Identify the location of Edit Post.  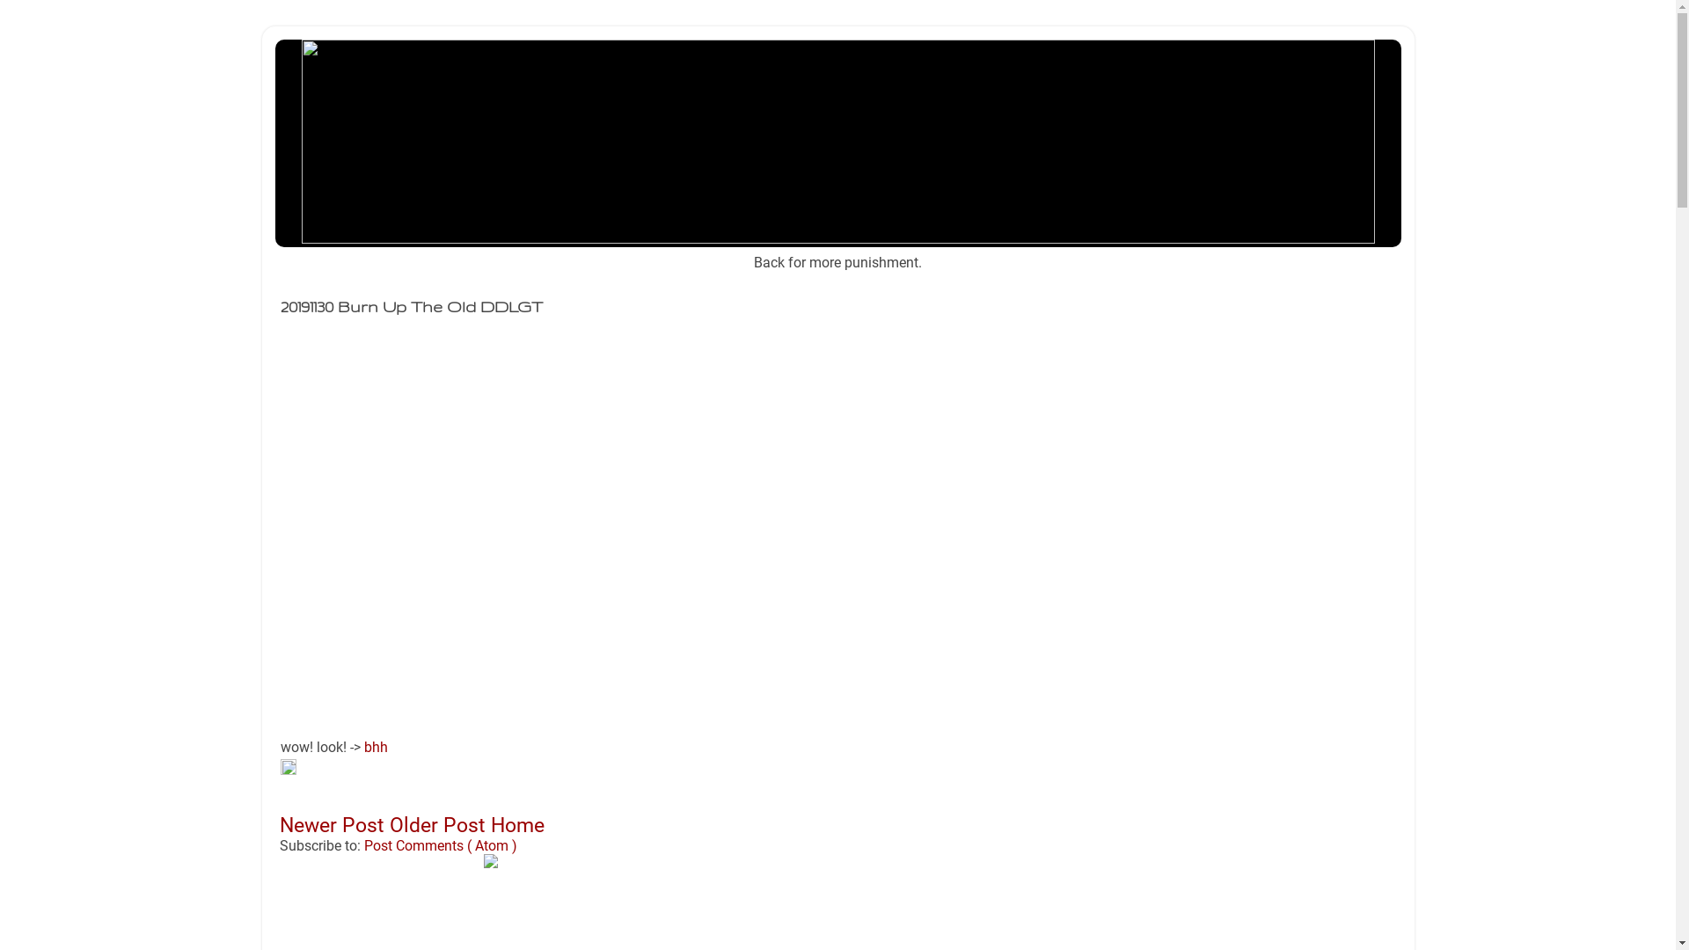
(288, 771).